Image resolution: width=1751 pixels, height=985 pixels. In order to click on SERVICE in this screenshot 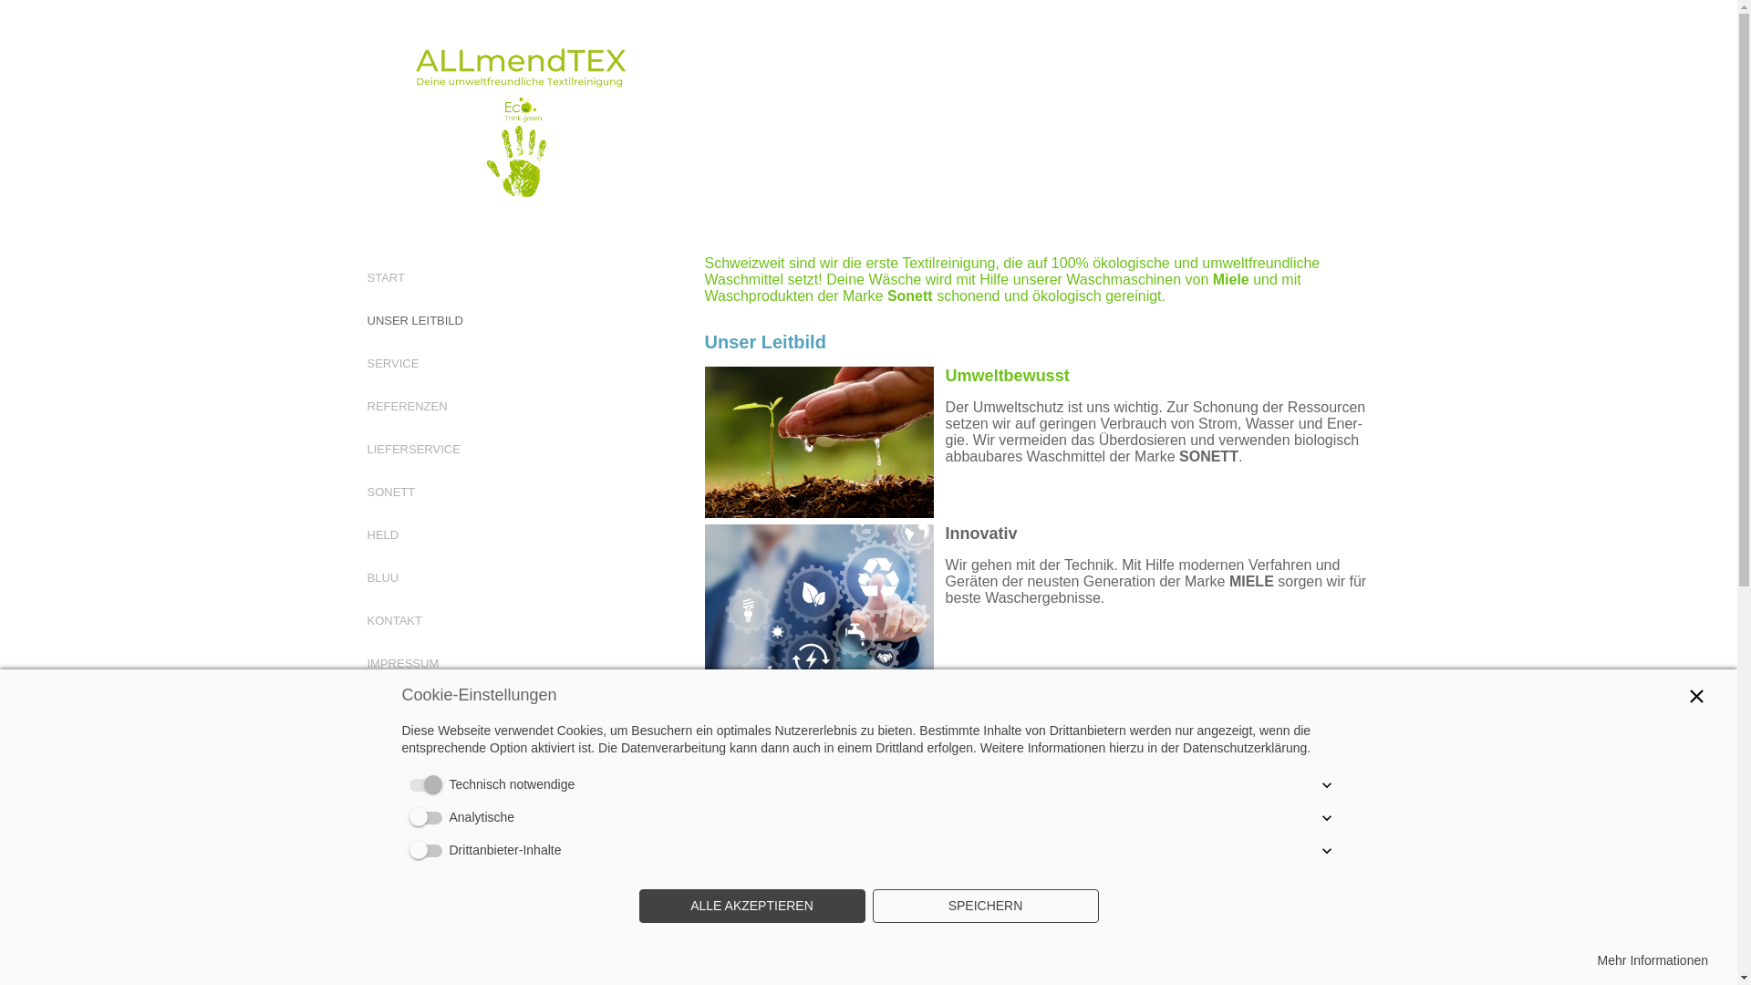, I will do `click(392, 363)`.